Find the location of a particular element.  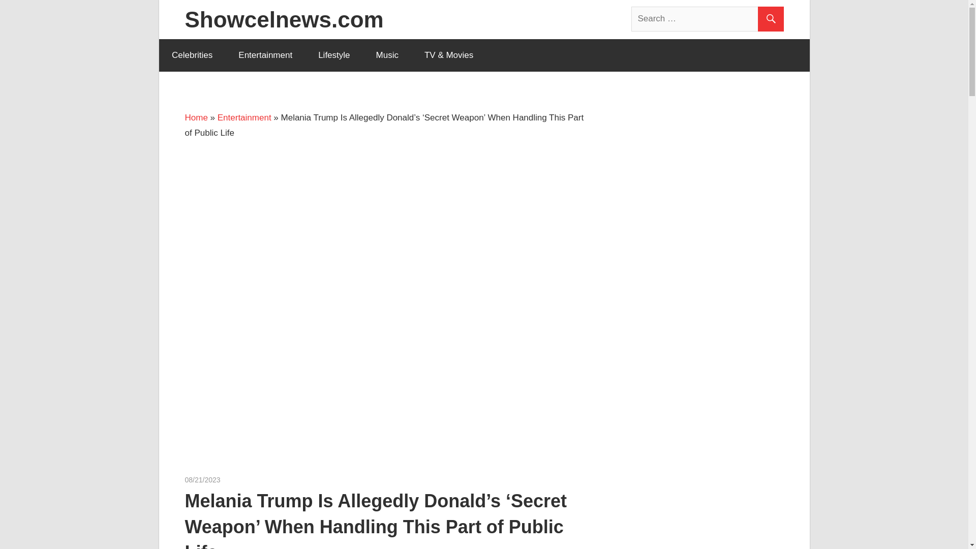

Entertainment is located at coordinates (265, 55).